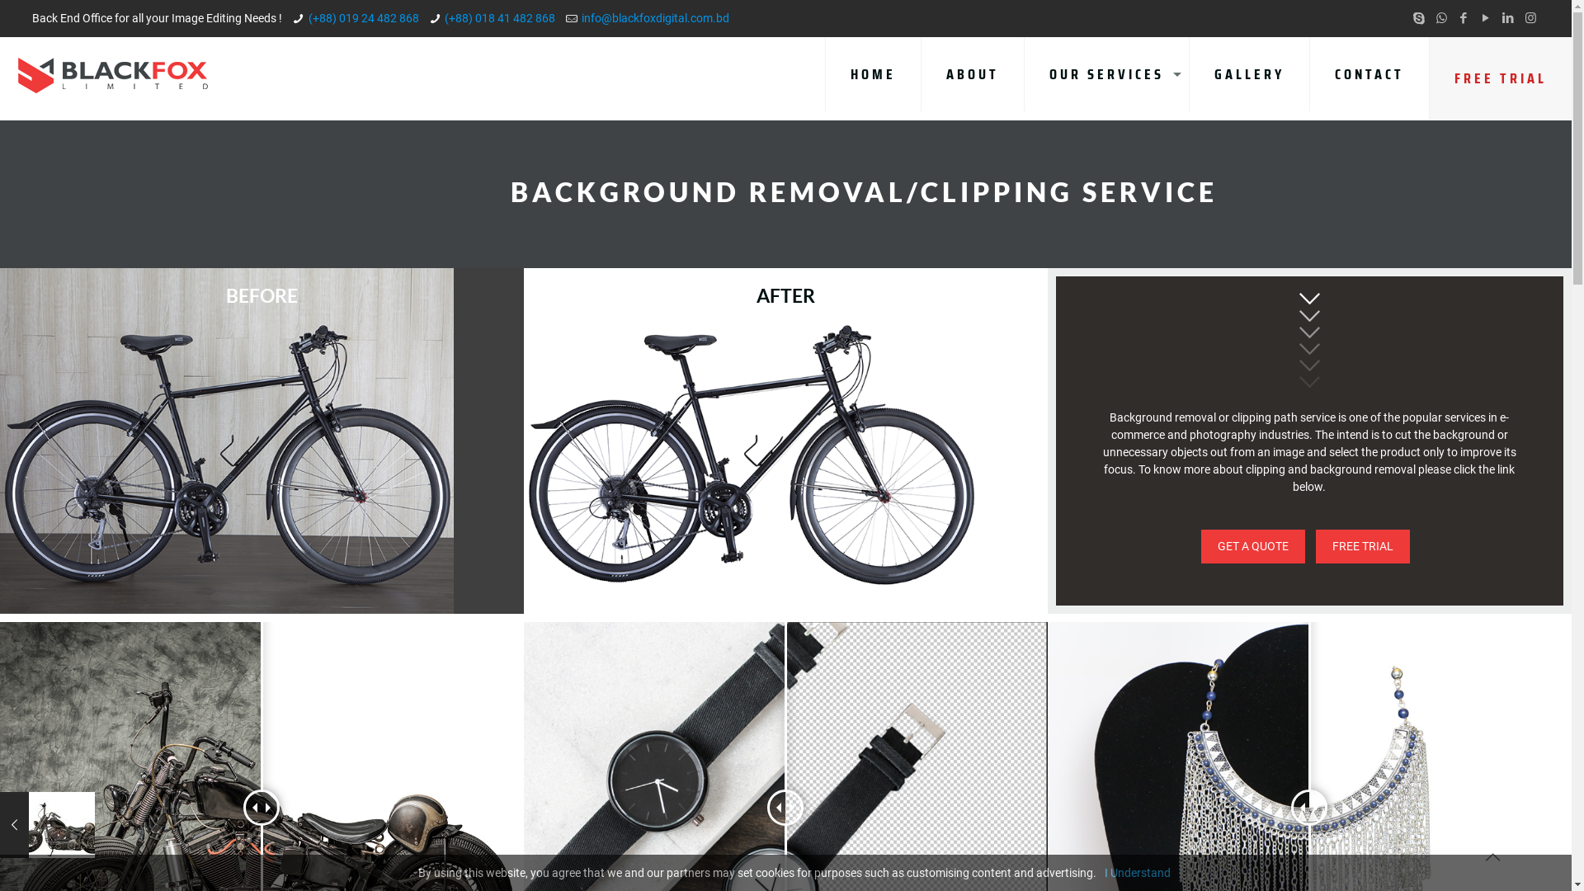 This screenshot has width=1584, height=891. What do you see at coordinates (1137, 873) in the screenshot?
I see `I Understand` at bounding box center [1137, 873].